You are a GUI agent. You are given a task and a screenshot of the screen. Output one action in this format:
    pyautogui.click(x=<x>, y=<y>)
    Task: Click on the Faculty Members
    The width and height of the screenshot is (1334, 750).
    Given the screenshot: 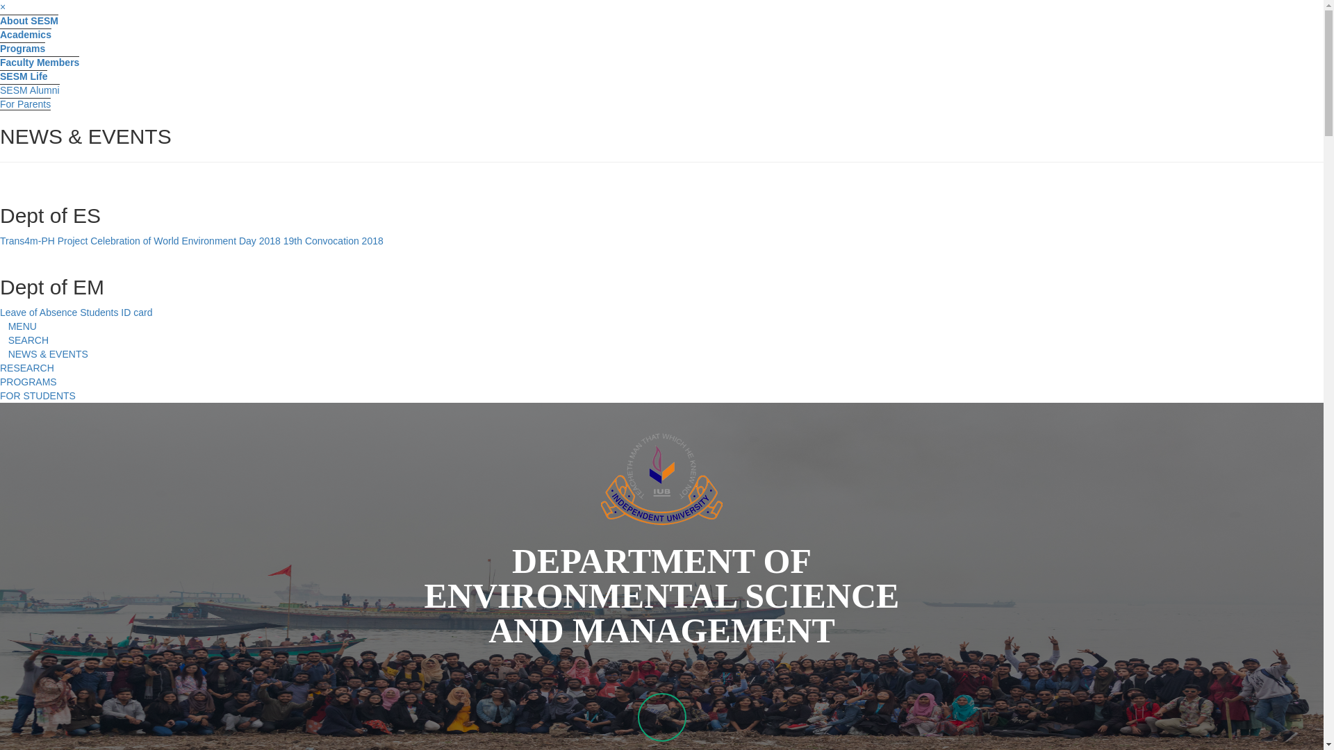 What is the action you would take?
    pyautogui.click(x=40, y=62)
    